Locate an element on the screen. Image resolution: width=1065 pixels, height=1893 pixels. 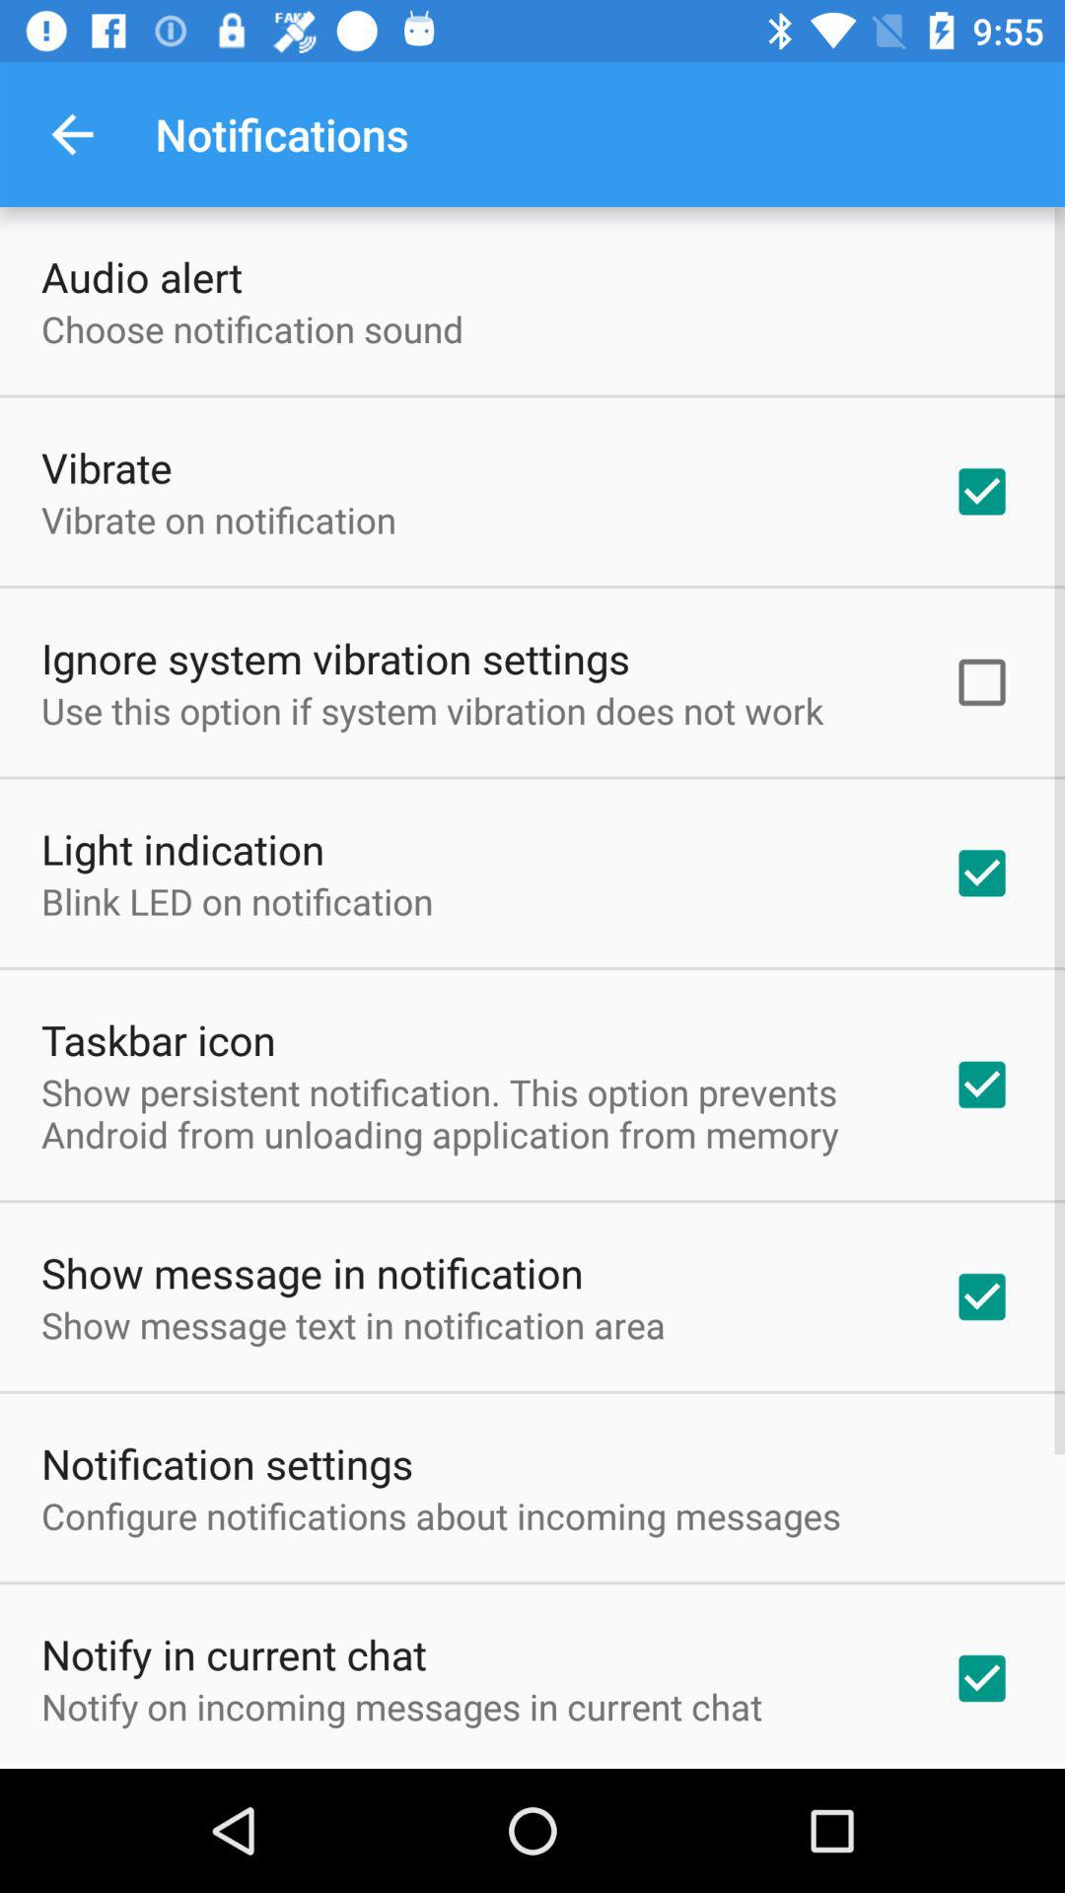
press item next to the notifications is located at coordinates (72, 134).